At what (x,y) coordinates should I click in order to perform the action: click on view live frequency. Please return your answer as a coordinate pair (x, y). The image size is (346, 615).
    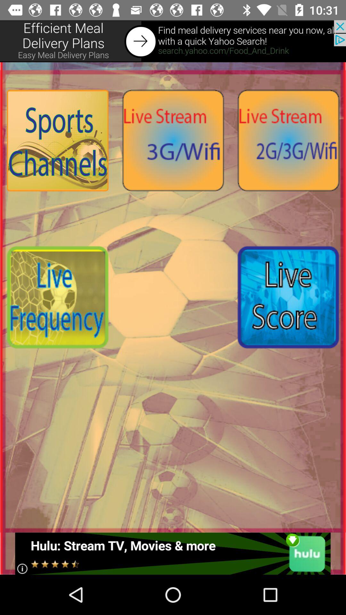
    Looking at the image, I should click on (58, 297).